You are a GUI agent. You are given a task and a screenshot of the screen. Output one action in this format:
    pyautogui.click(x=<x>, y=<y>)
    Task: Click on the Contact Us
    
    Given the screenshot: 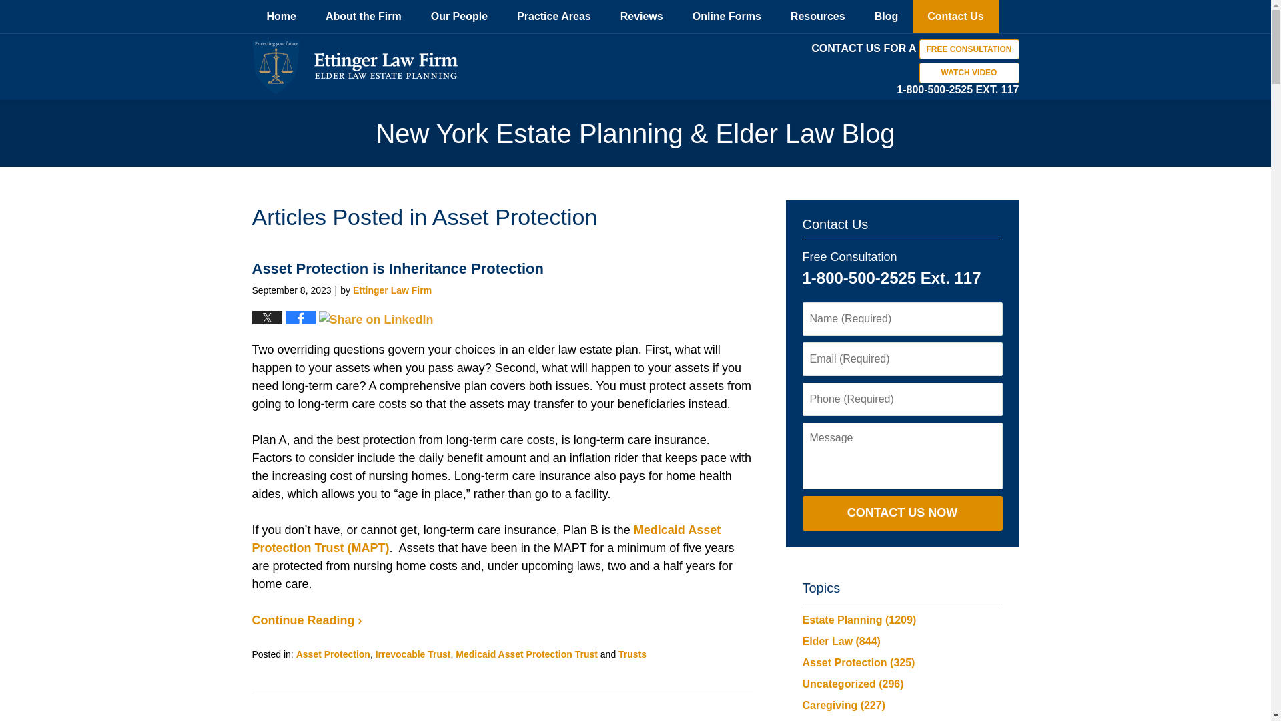 What is the action you would take?
    pyautogui.click(x=955, y=16)
    